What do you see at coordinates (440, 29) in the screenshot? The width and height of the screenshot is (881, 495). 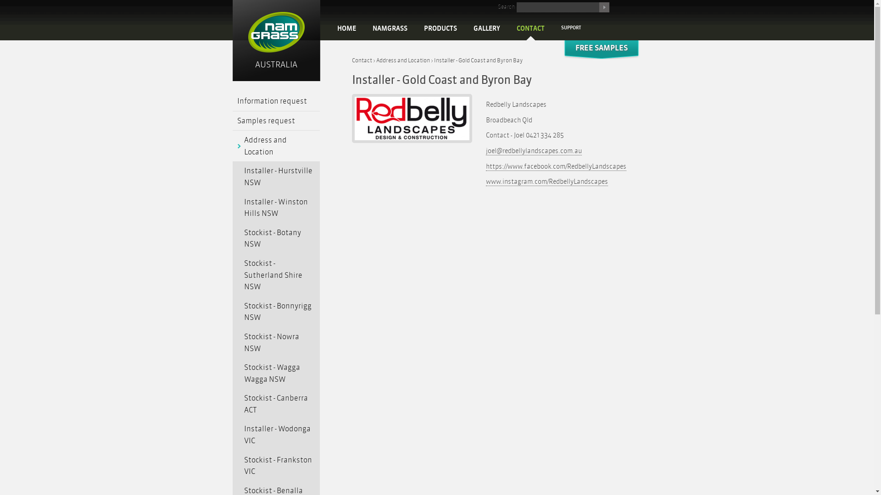 I see `PRODUCTS` at bounding box center [440, 29].